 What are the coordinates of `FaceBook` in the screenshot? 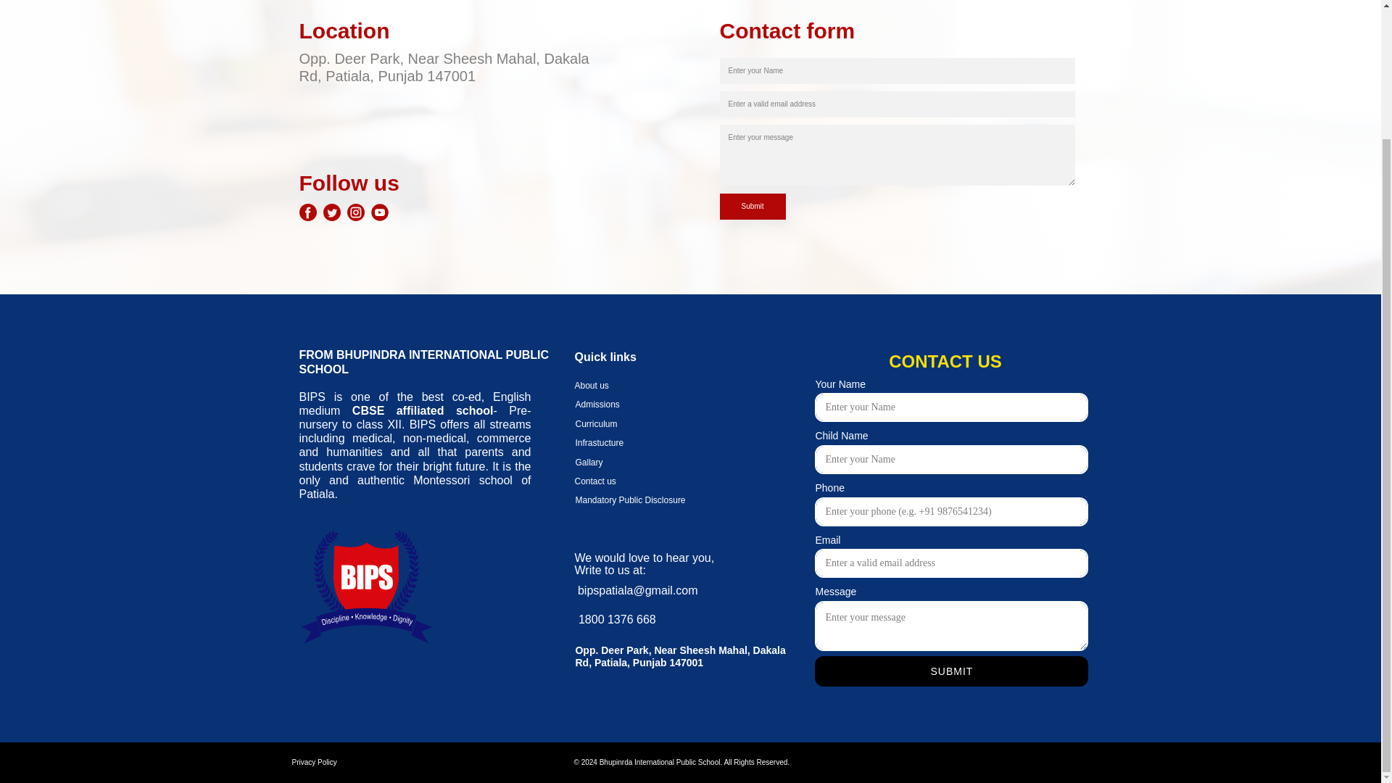 It's located at (307, 212).